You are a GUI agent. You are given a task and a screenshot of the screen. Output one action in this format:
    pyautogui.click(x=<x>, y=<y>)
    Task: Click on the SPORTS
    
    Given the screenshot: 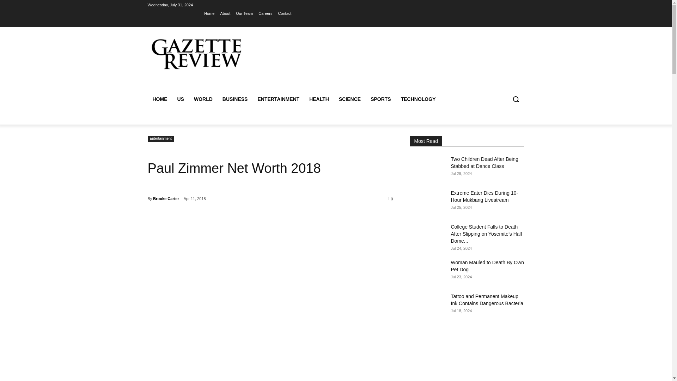 What is the action you would take?
    pyautogui.click(x=381, y=99)
    